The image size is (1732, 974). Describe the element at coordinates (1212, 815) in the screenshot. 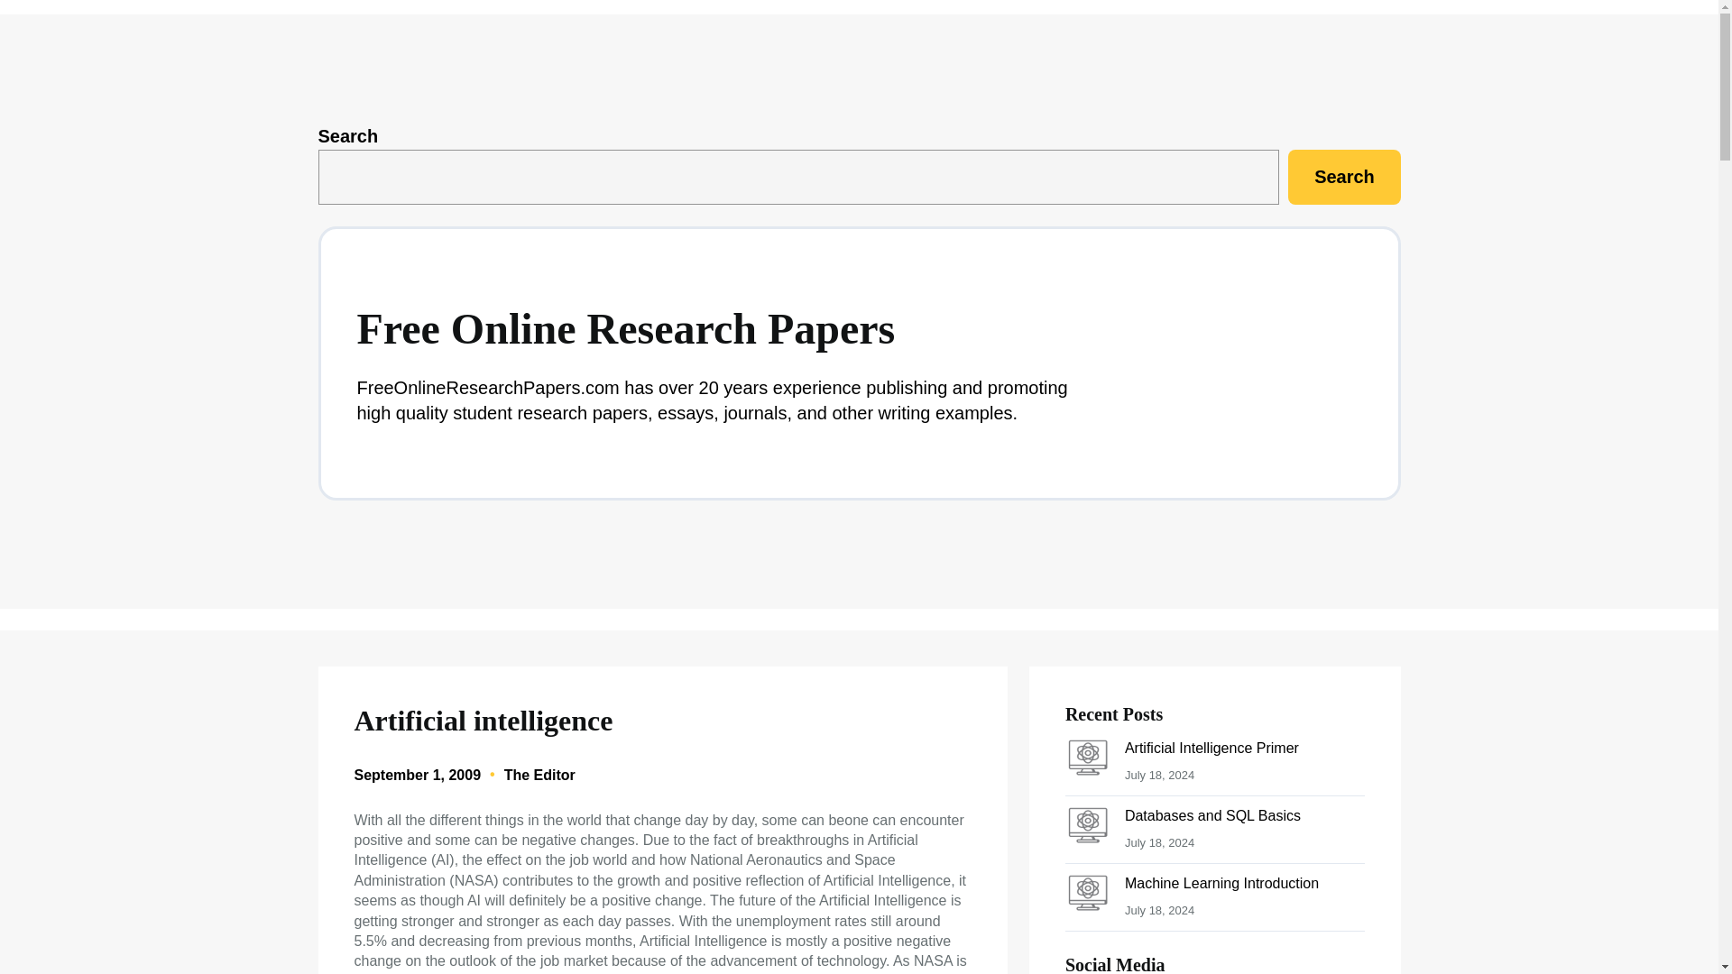

I see `Databases and SQL Basics` at that location.